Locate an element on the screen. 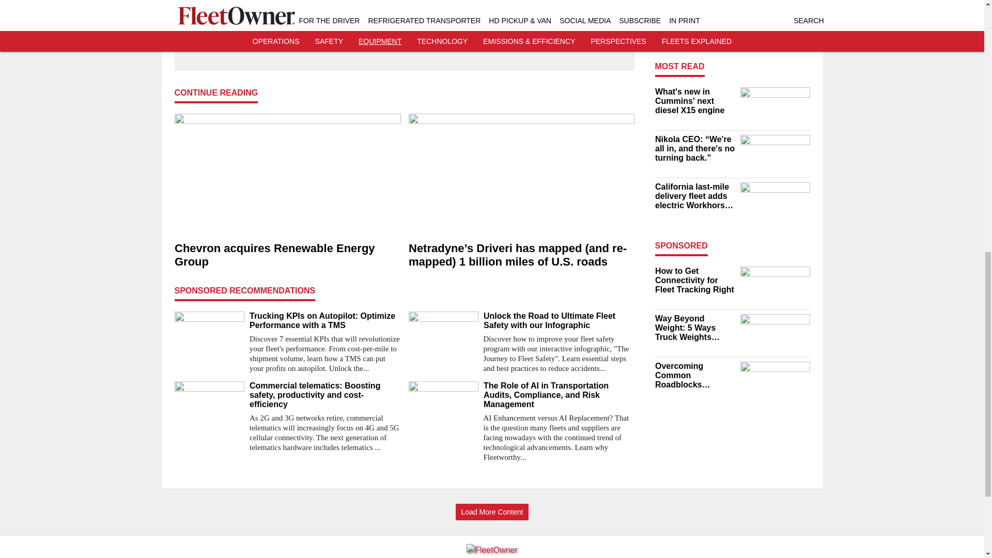  Chevron acquires Renewable Energy Group is located at coordinates (287, 255).